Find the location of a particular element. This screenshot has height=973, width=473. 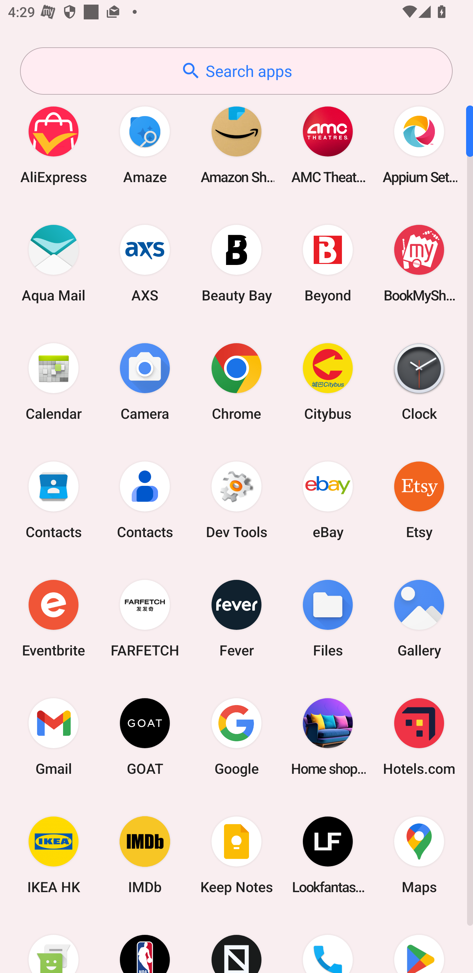

AMC Theatres is located at coordinates (328, 145).